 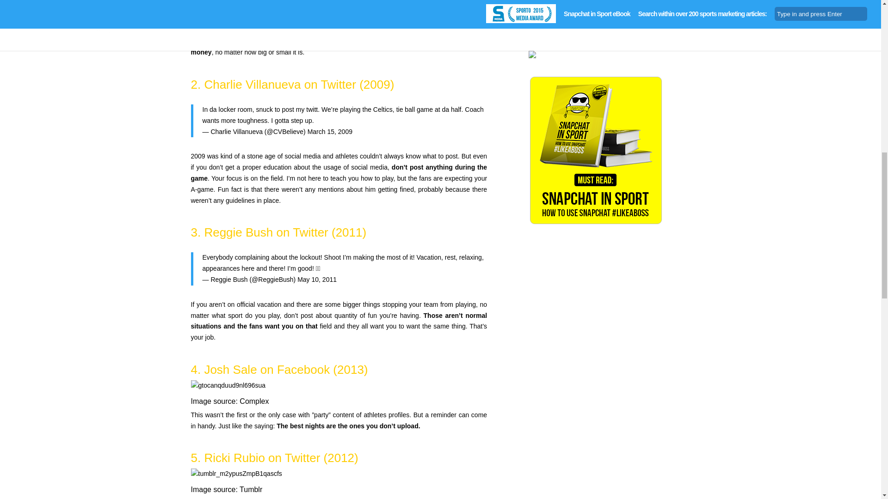 What do you see at coordinates (254, 401) in the screenshot?
I see `Complex` at bounding box center [254, 401].